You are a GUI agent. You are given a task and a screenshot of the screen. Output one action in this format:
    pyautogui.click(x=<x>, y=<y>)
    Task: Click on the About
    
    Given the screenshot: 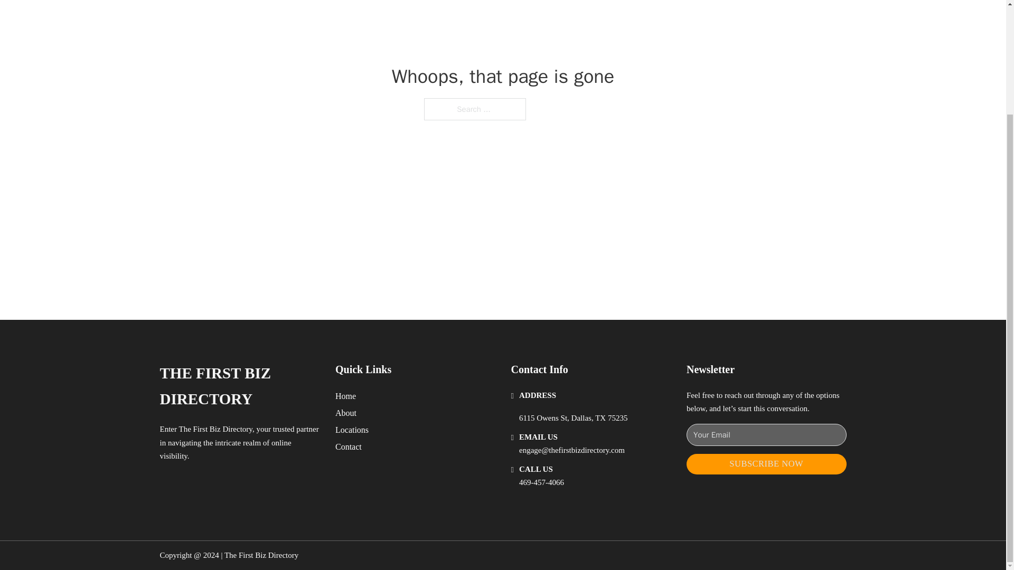 What is the action you would take?
    pyautogui.click(x=346, y=413)
    